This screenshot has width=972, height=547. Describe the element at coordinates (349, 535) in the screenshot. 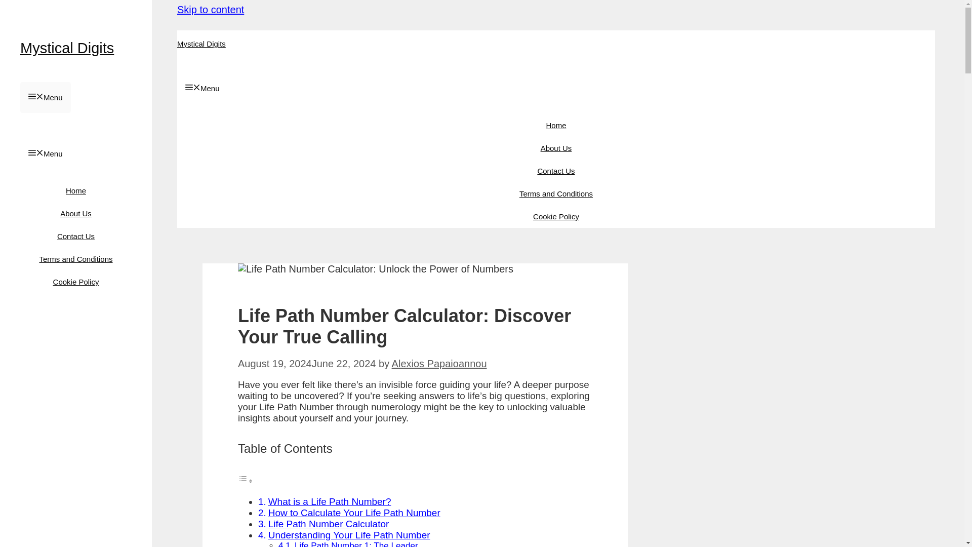

I see `Understanding Your Life Path Number` at that location.